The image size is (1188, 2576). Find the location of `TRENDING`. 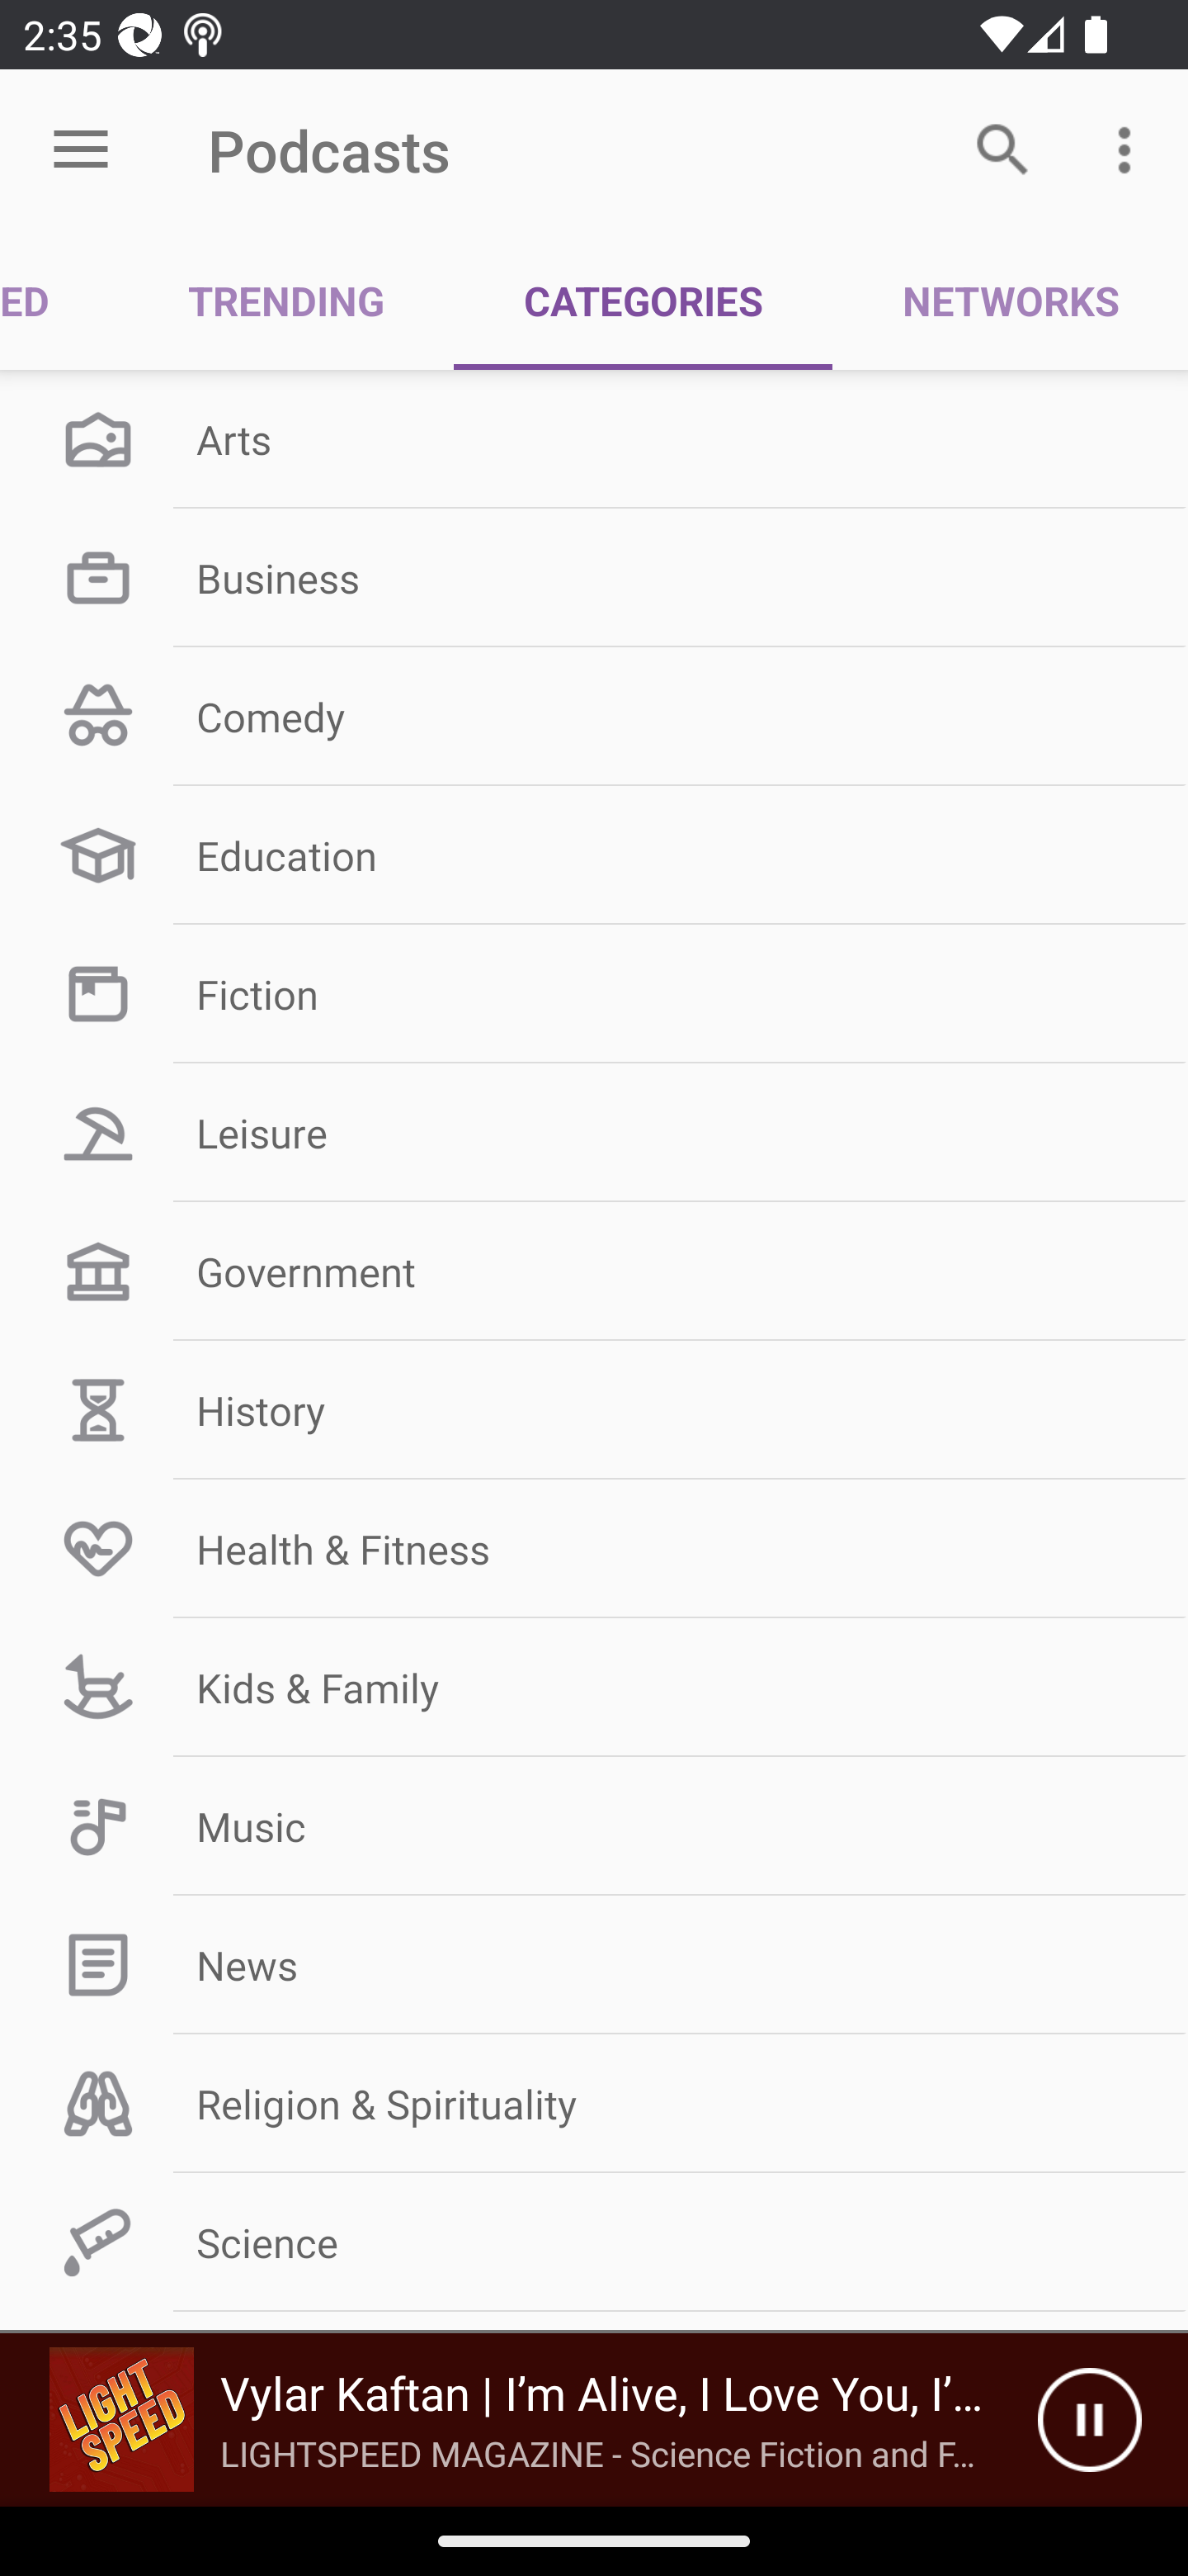

TRENDING is located at coordinates (286, 301).